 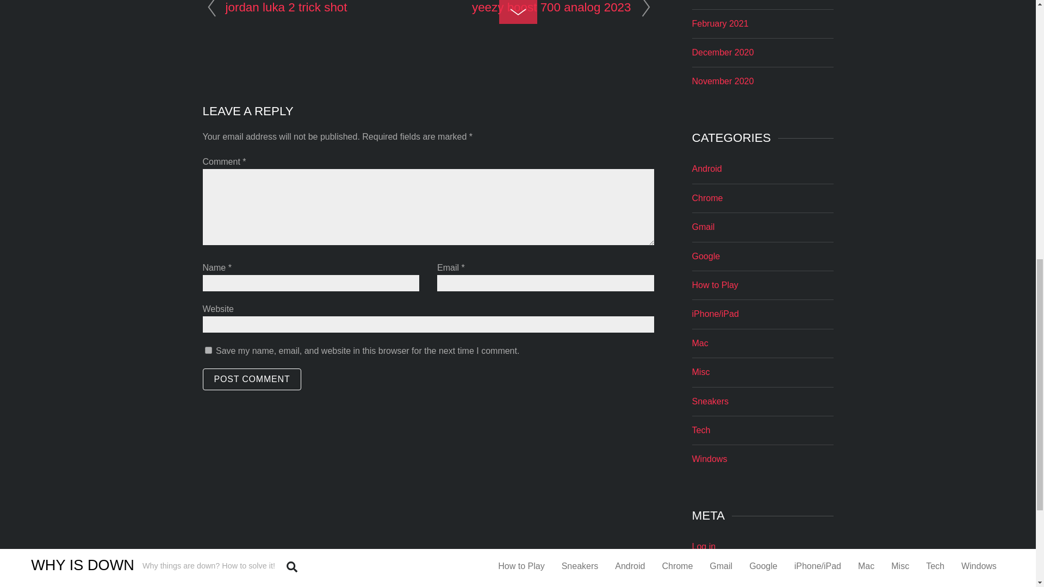 What do you see at coordinates (722, 81) in the screenshot?
I see `November 2020` at bounding box center [722, 81].